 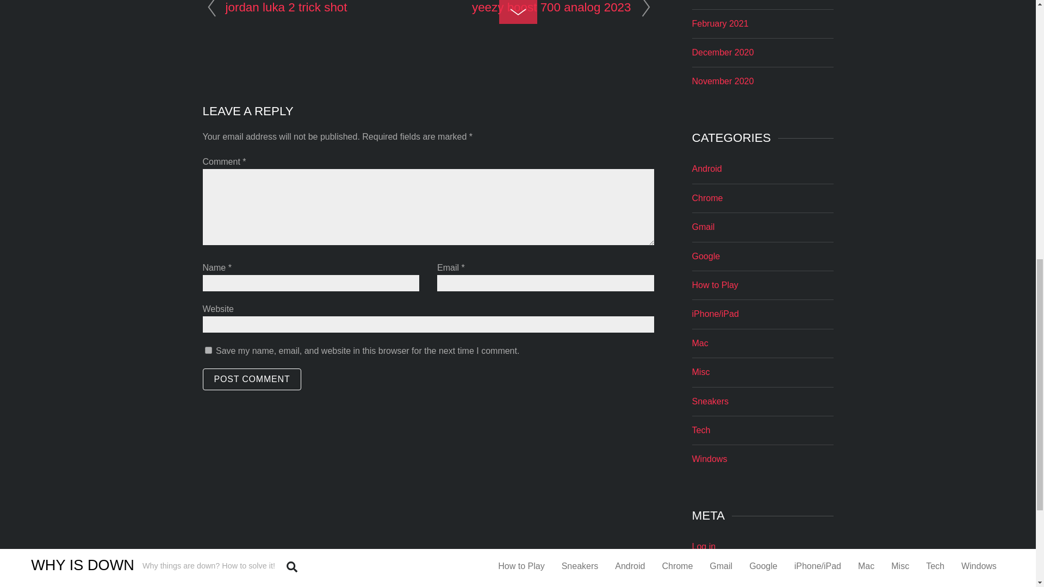 What do you see at coordinates (722, 81) in the screenshot?
I see `November 2020` at bounding box center [722, 81].